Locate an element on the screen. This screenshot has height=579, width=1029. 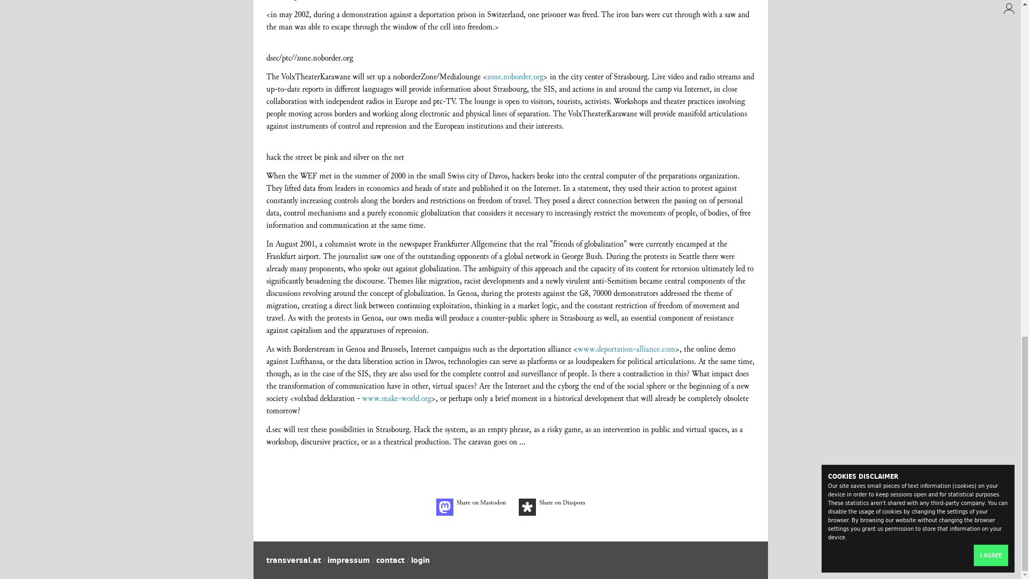
impressum is located at coordinates (348, 560).